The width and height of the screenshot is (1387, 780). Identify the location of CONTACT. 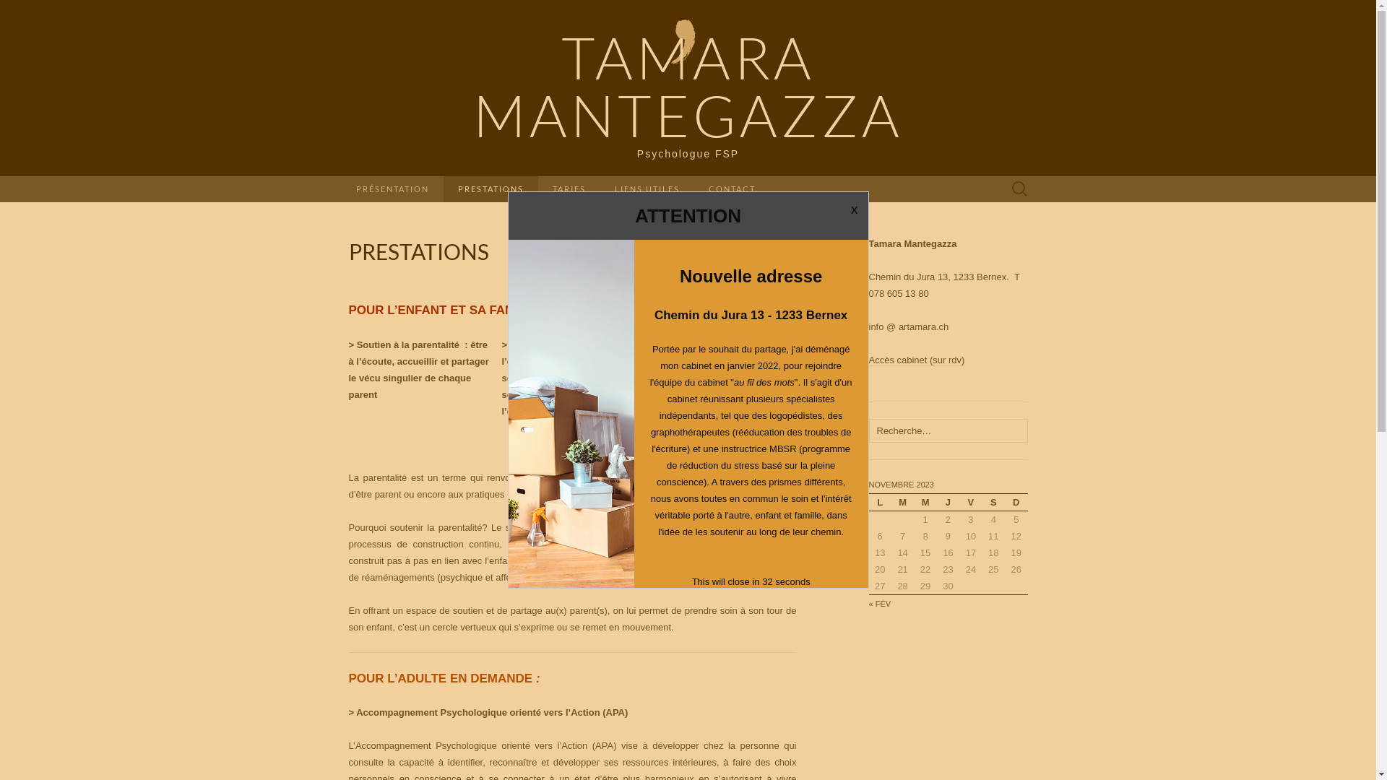
(731, 189).